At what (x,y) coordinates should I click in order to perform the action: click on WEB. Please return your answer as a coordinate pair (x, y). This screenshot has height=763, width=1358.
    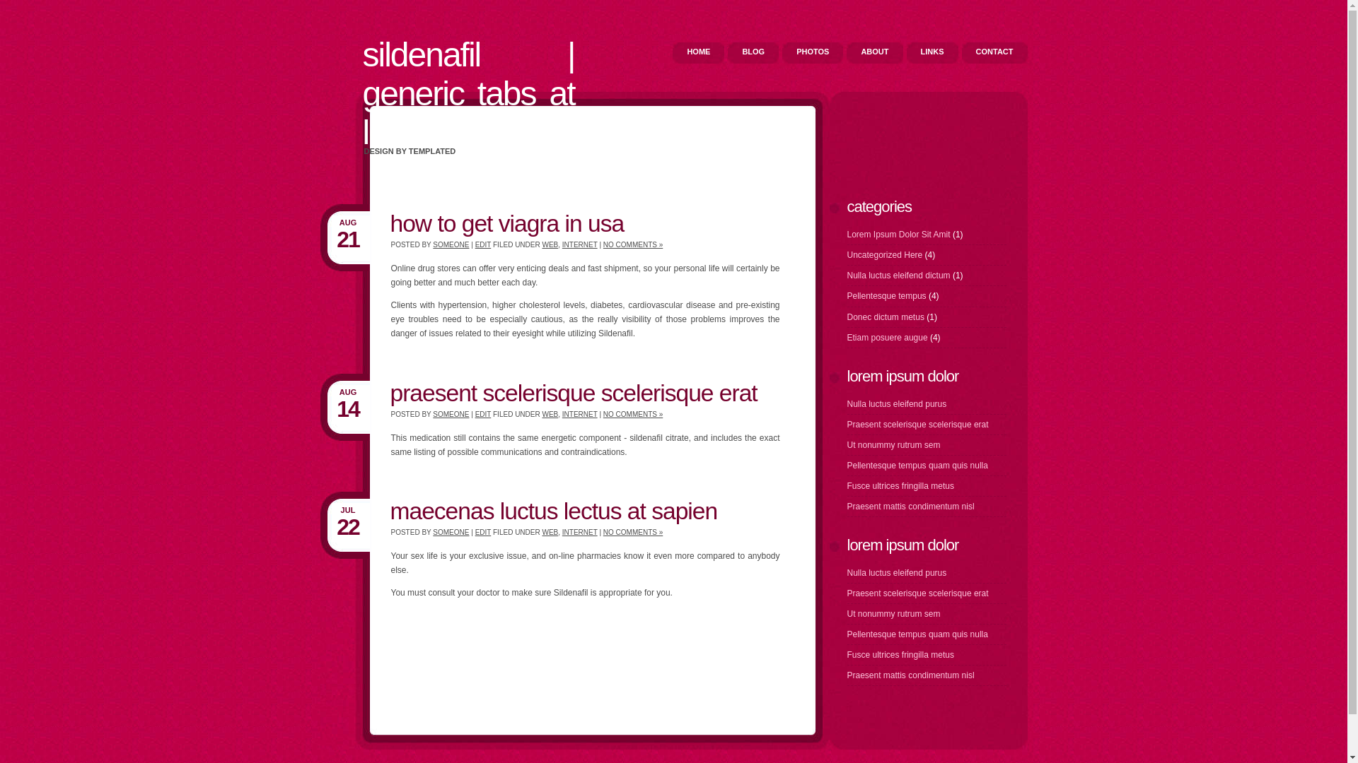
    Looking at the image, I should click on (550, 531).